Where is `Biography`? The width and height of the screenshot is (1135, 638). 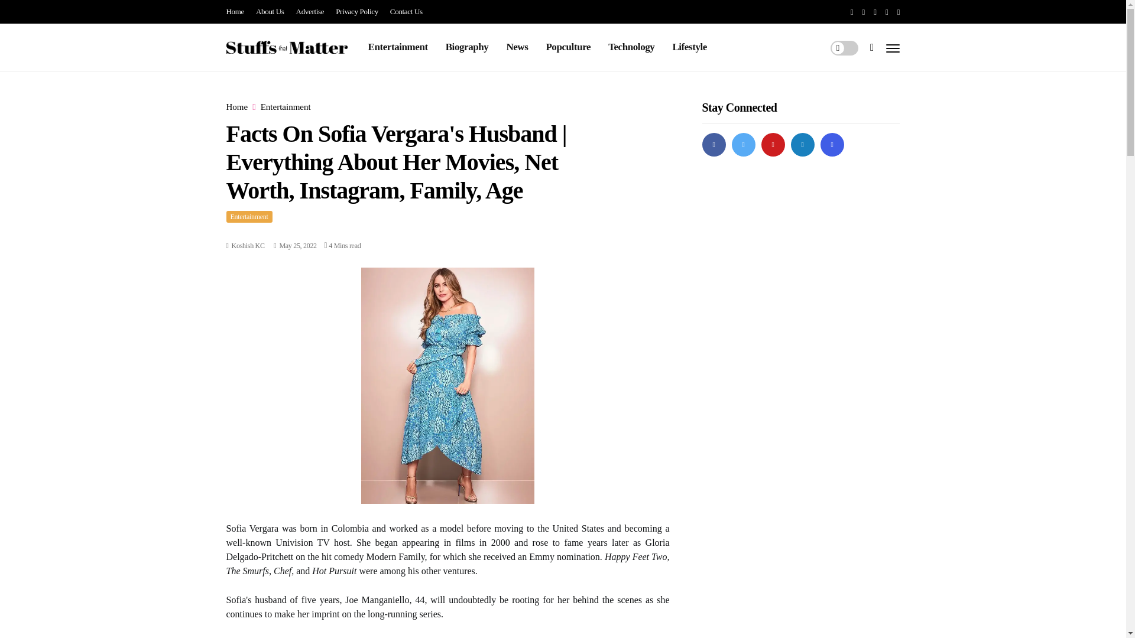
Biography is located at coordinates (467, 47).